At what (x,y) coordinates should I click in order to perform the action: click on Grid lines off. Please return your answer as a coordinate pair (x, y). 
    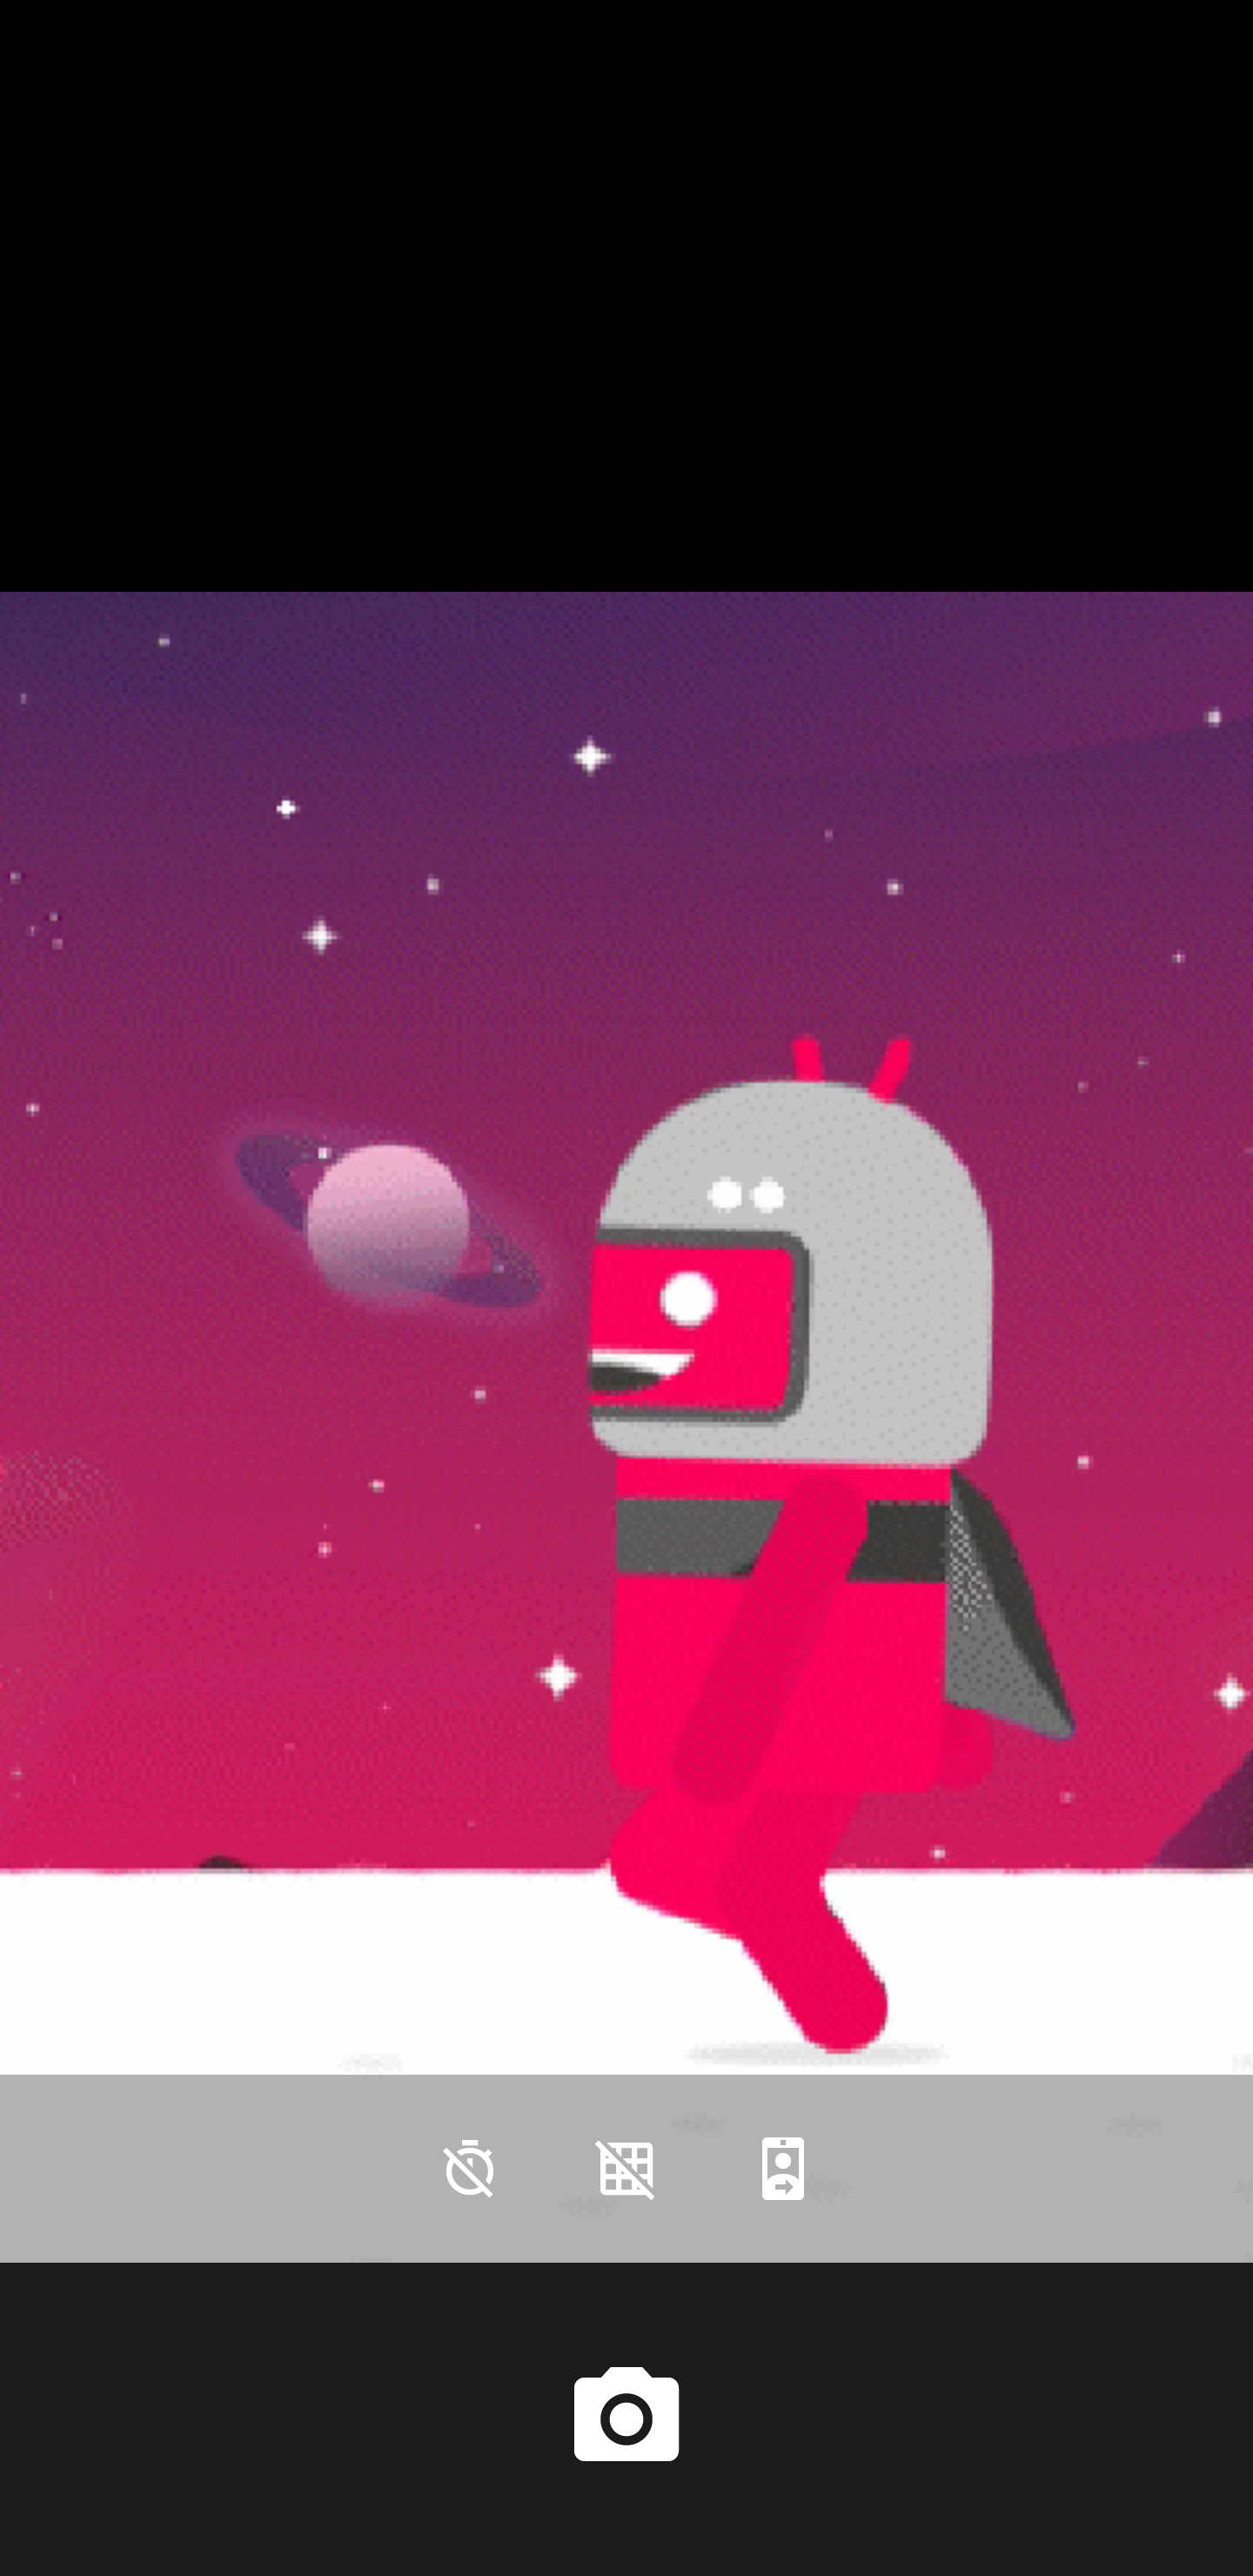
    Looking at the image, I should click on (626, 2169).